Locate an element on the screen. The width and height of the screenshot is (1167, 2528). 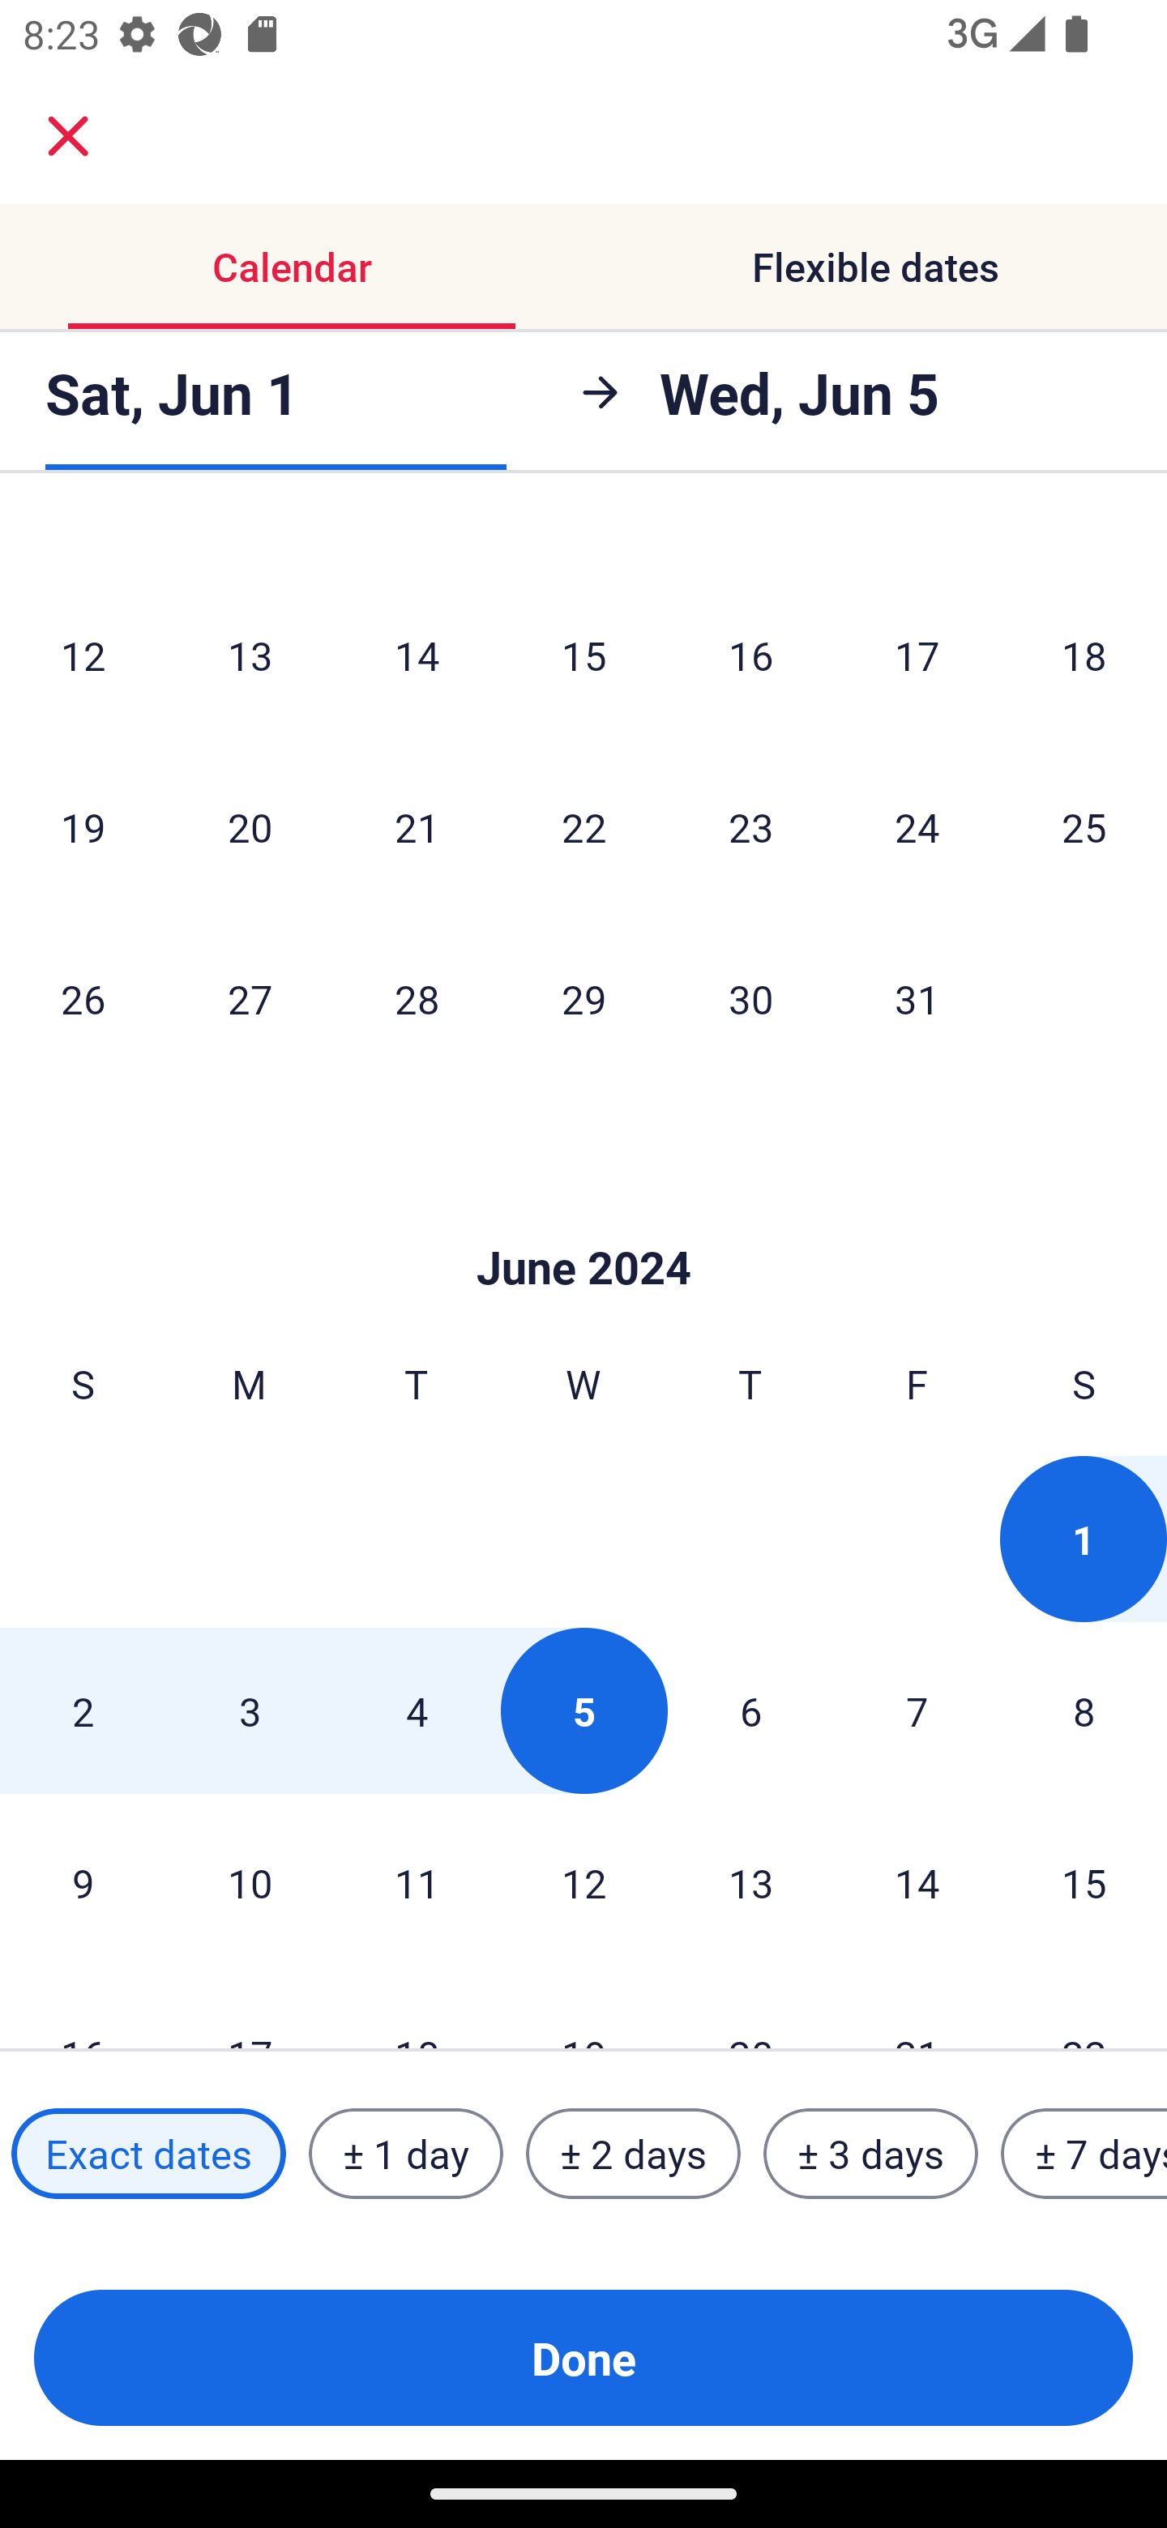
14 Friday, June 14, 2024 is located at coordinates (917, 1883).